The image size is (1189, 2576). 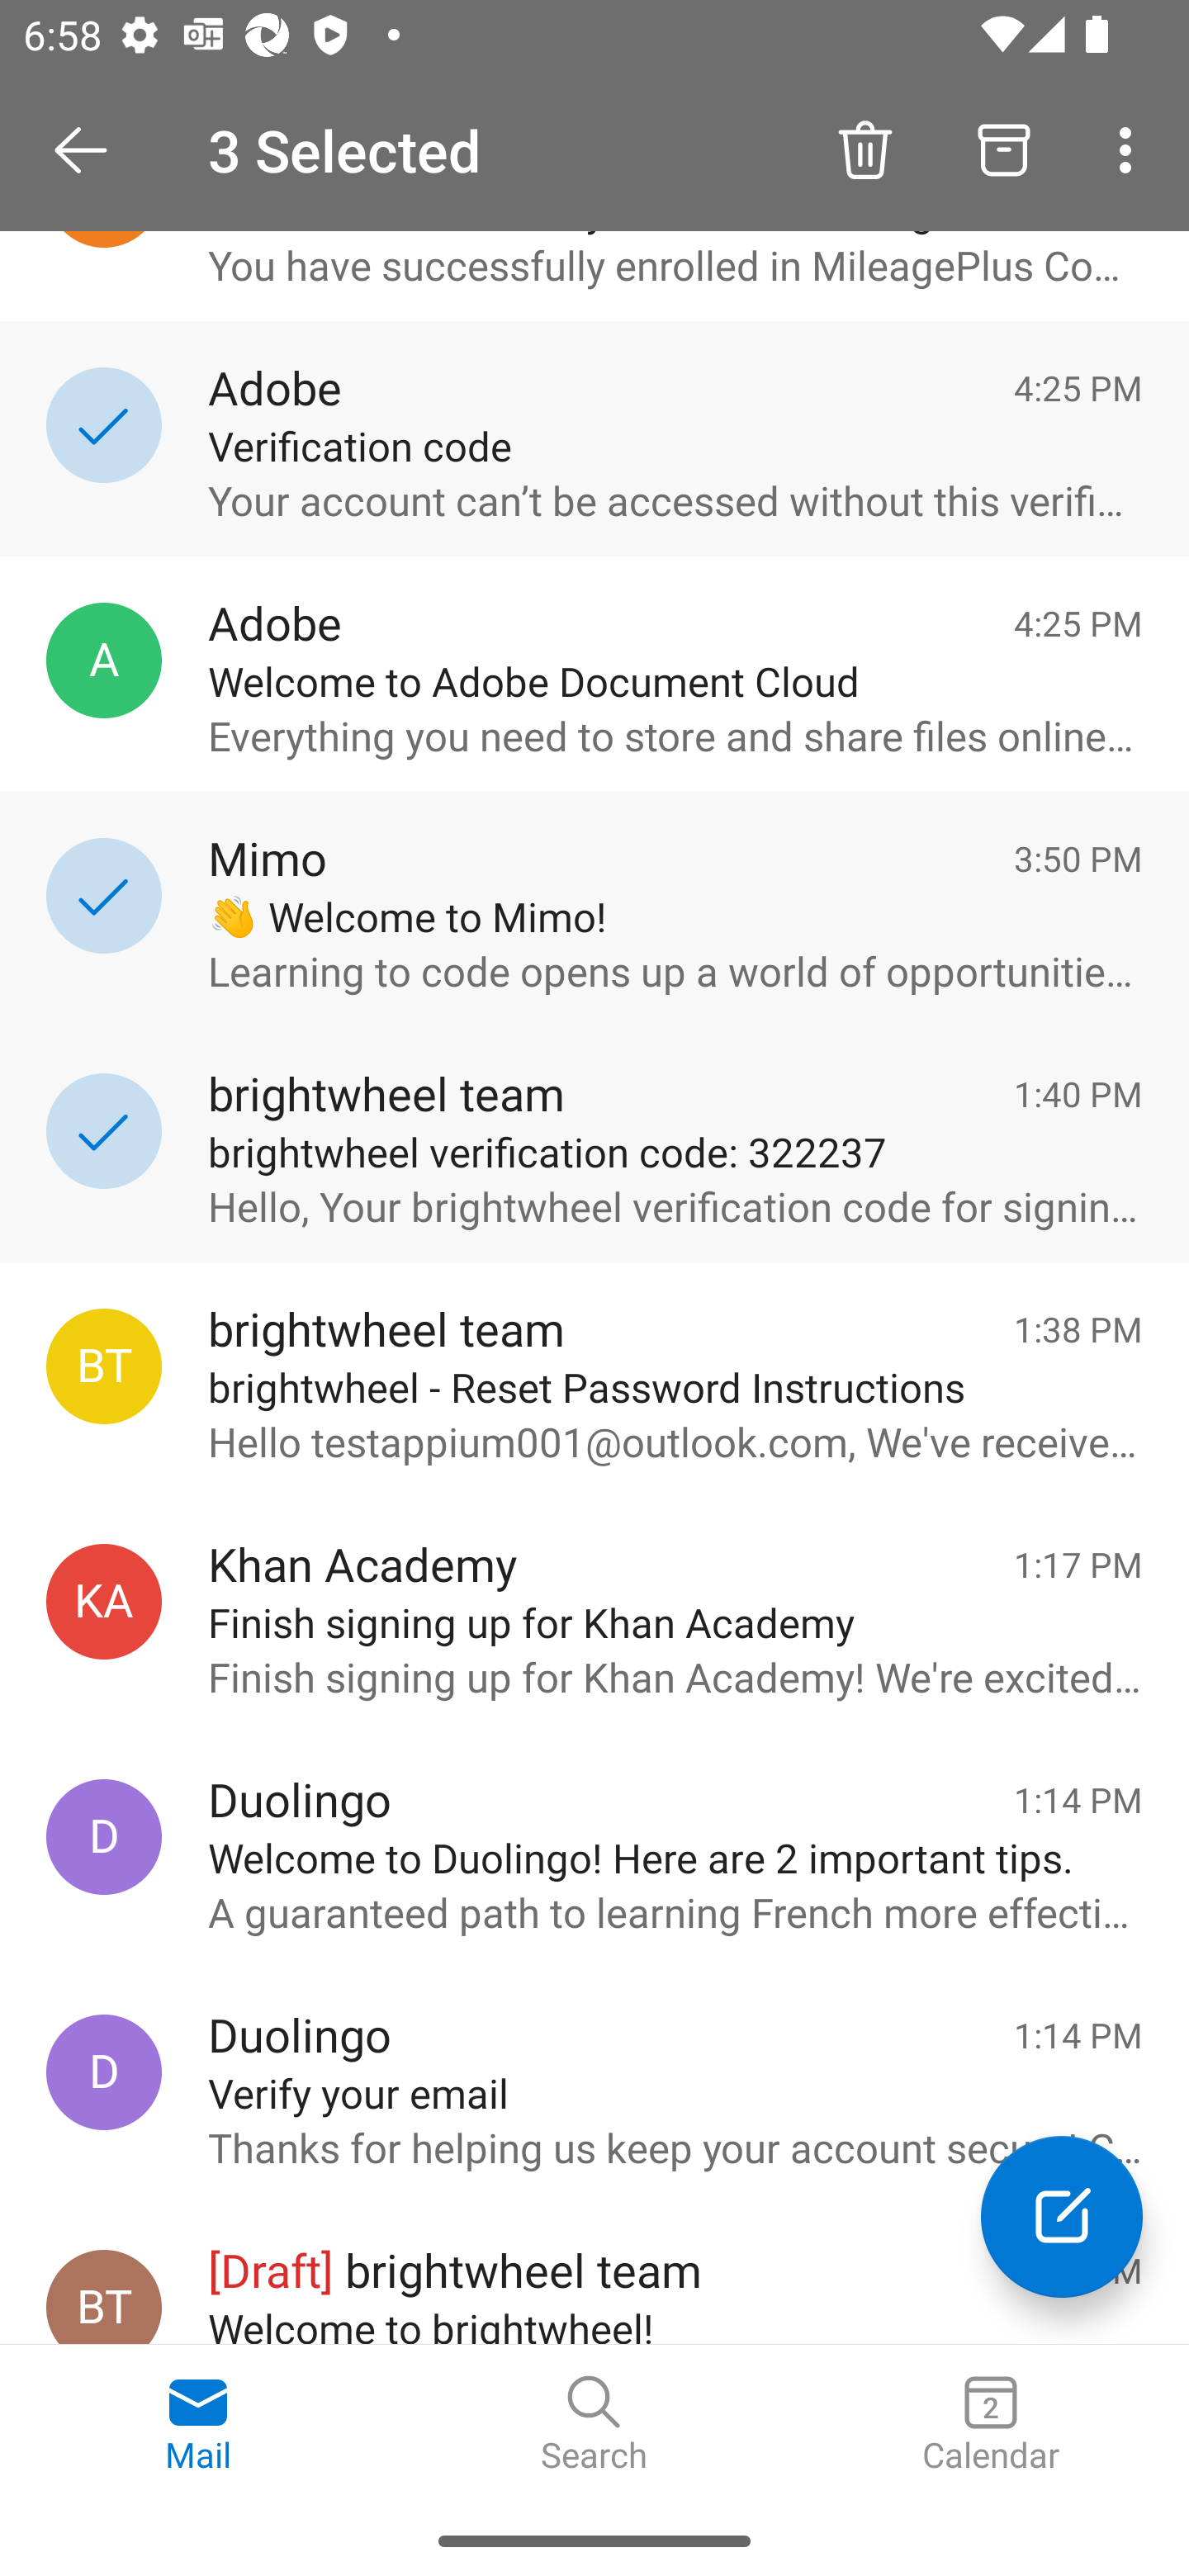 What do you see at coordinates (865, 149) in the screenshot?
I see `Delete` at bounding box center [865, 149].